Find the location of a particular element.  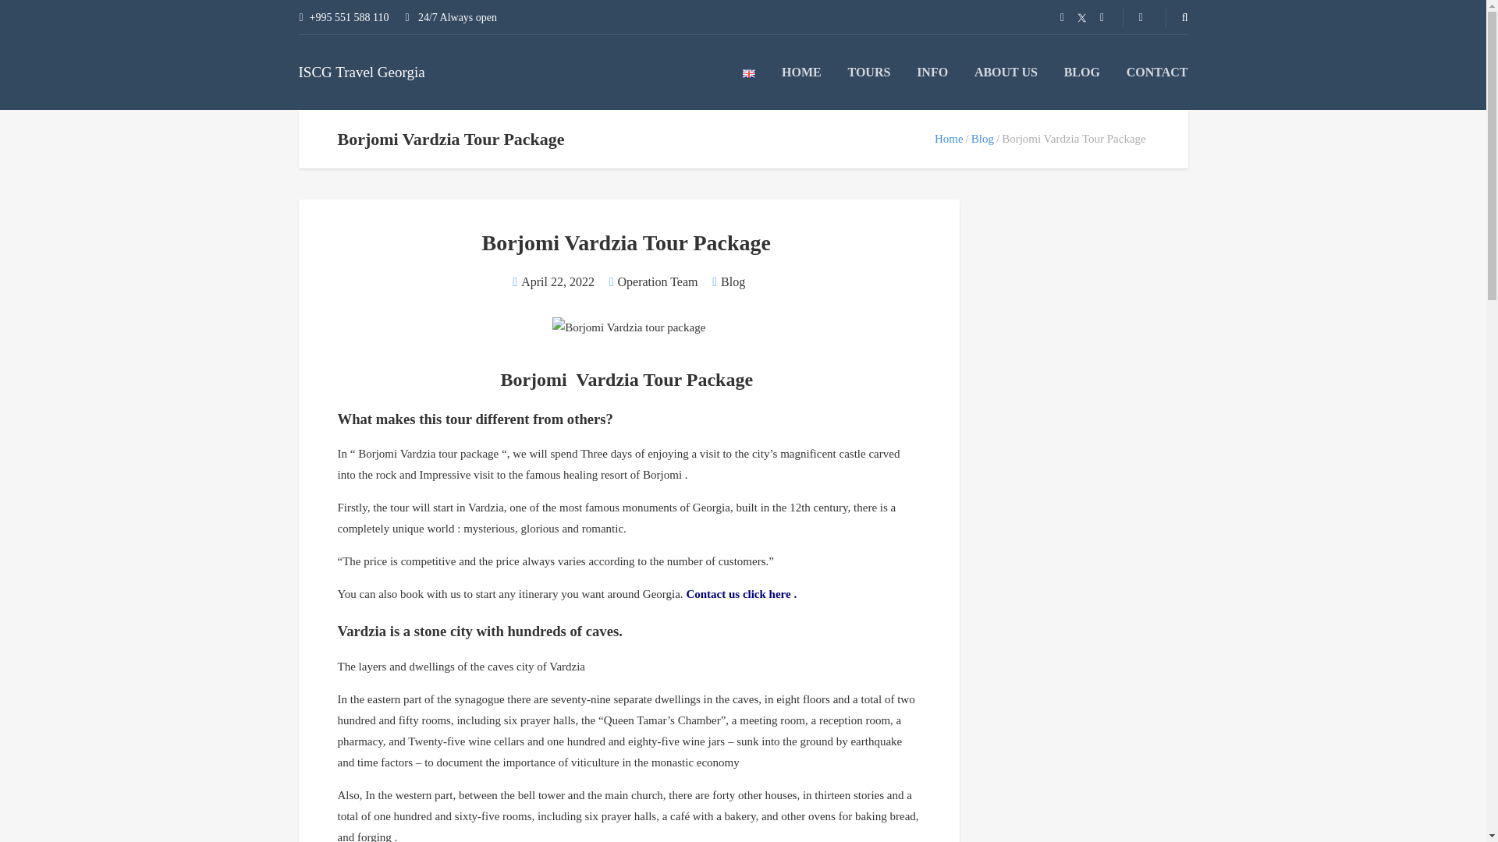

HOME is located at coordinates (801, 72).